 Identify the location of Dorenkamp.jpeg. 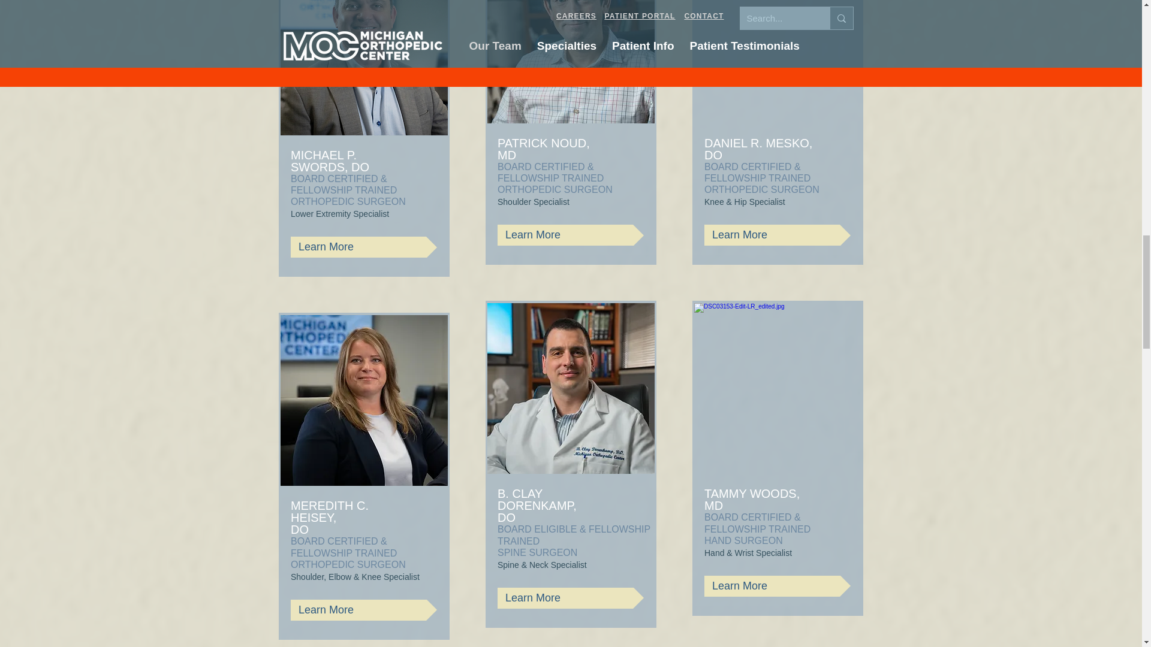
(571, 388).